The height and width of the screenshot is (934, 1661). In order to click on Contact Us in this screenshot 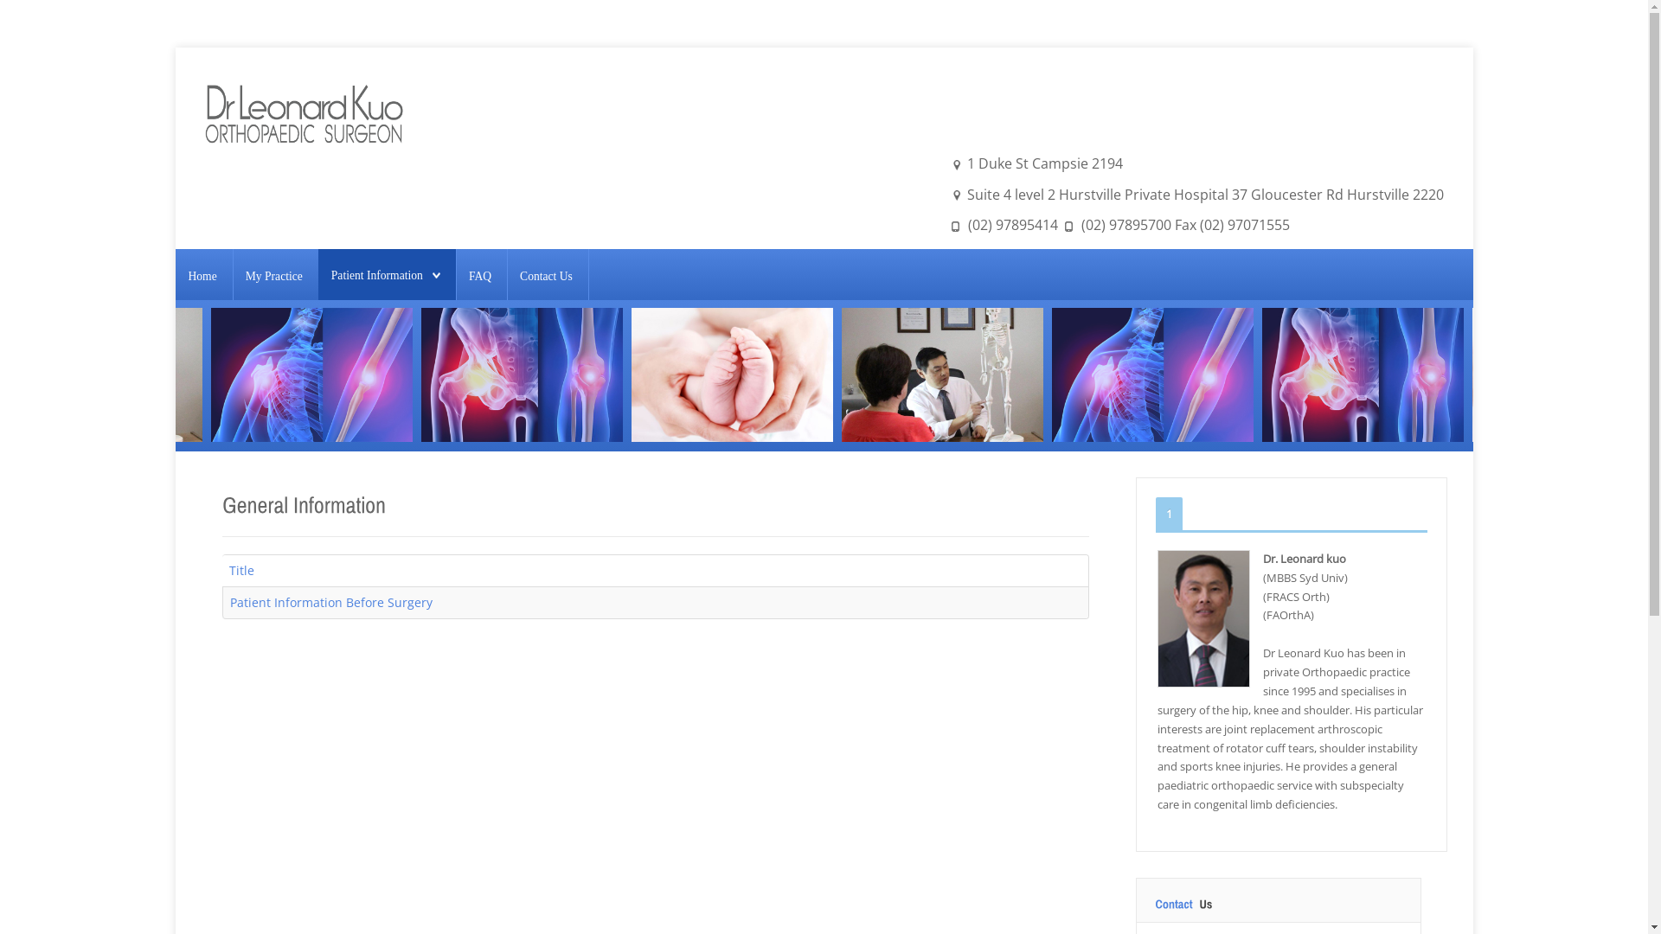, I will do `click(547, 276)`.